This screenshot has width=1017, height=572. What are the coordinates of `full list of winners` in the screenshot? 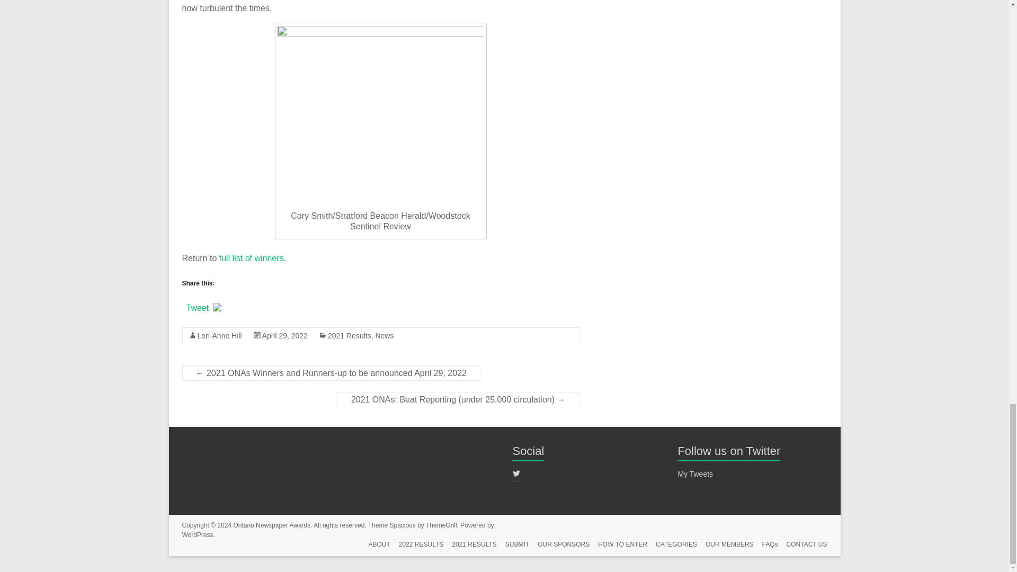 It's located at (251, 258).